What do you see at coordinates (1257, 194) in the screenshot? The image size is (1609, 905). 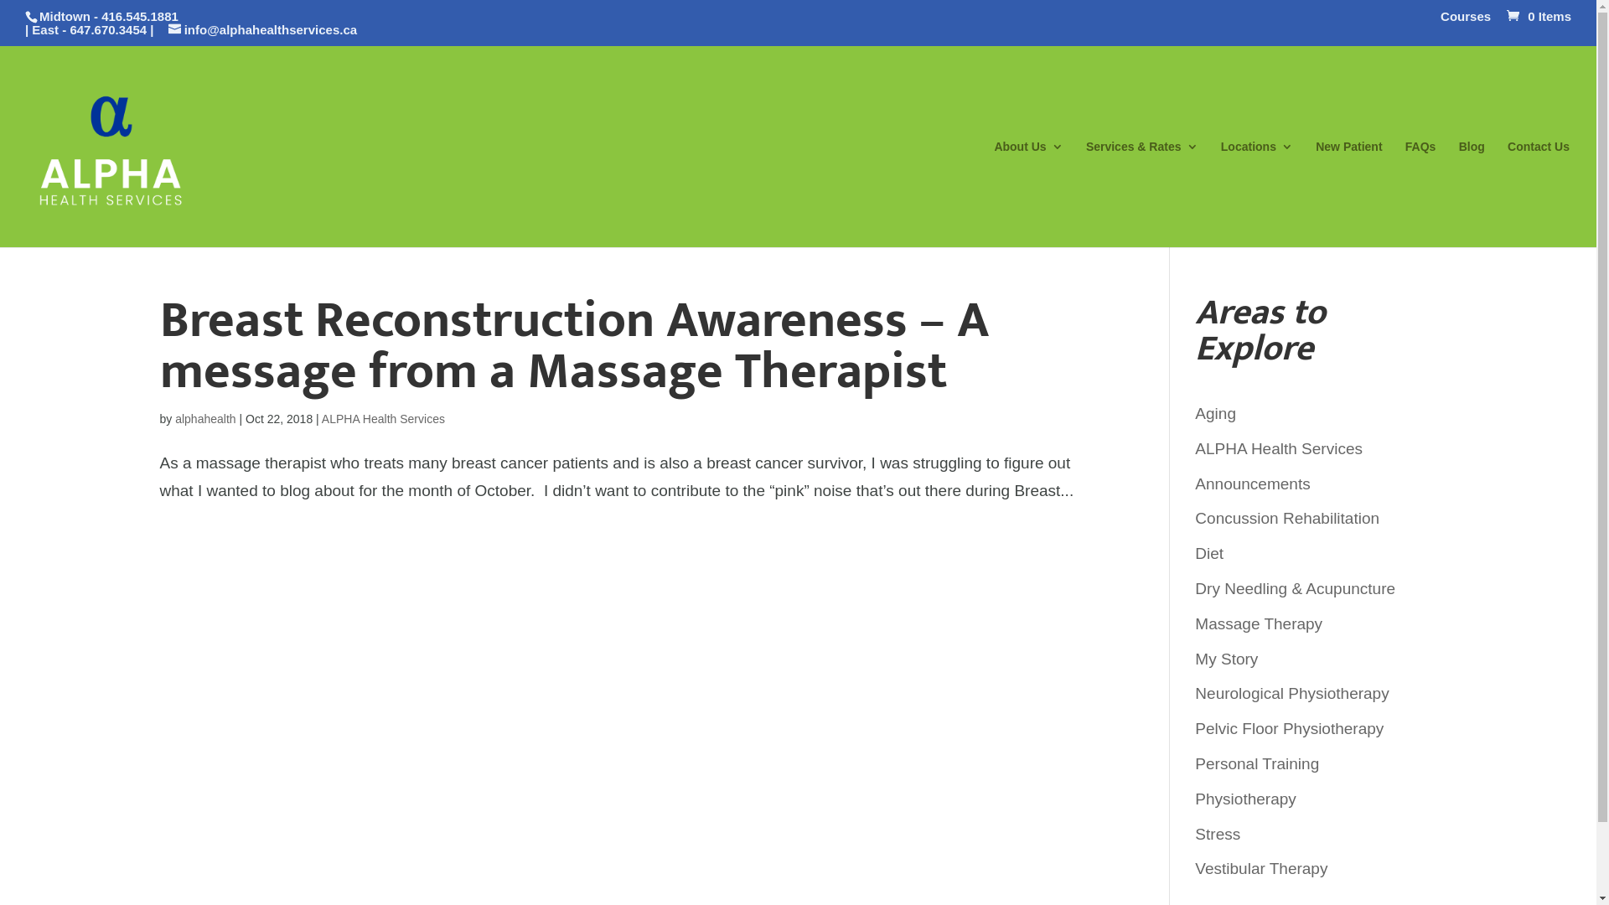 I see `Locations` at bounding box center [1257, 194].